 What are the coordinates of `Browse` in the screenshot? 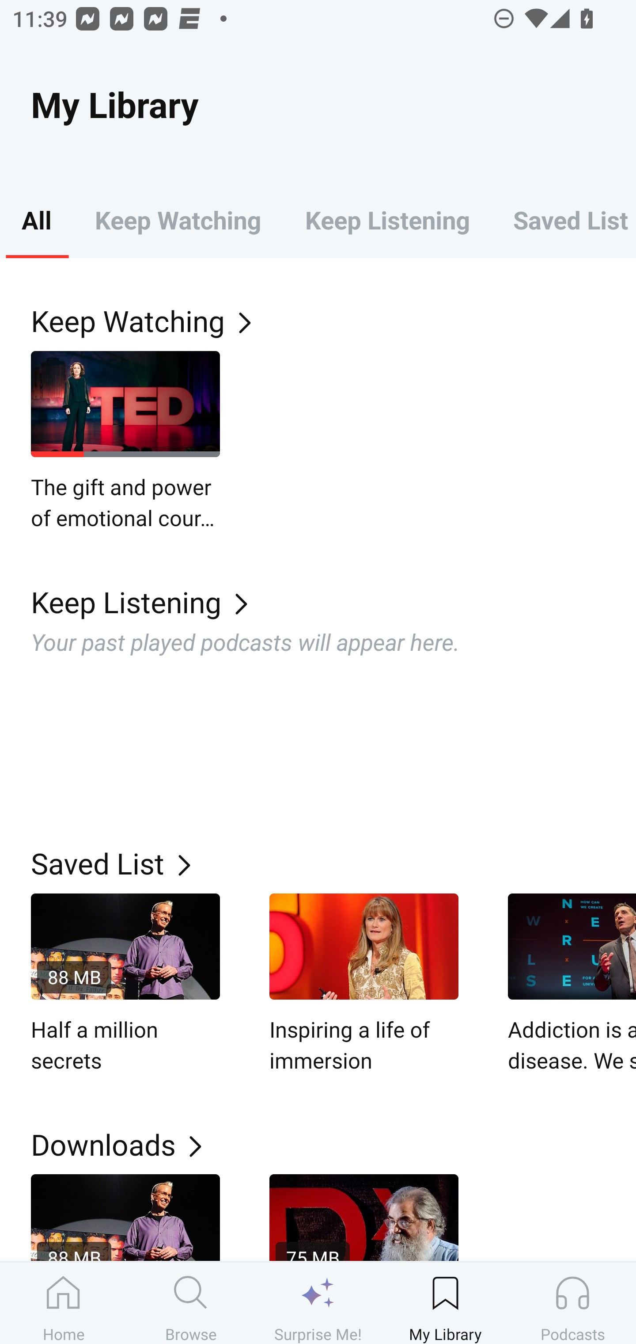 It's located at (191, 1303).